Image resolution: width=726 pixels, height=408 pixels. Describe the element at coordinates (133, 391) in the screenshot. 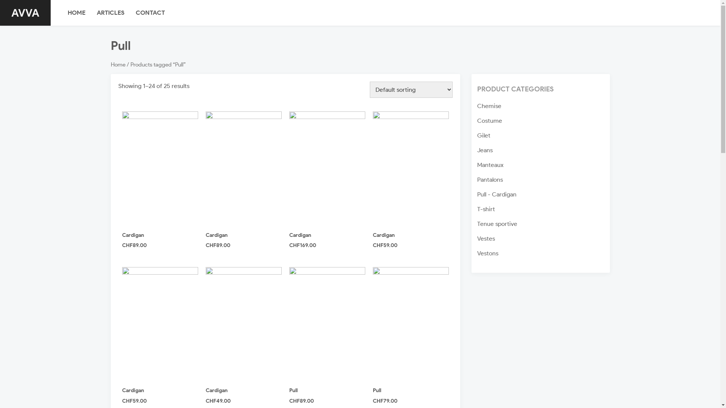

I see `Cardigan` at that location.